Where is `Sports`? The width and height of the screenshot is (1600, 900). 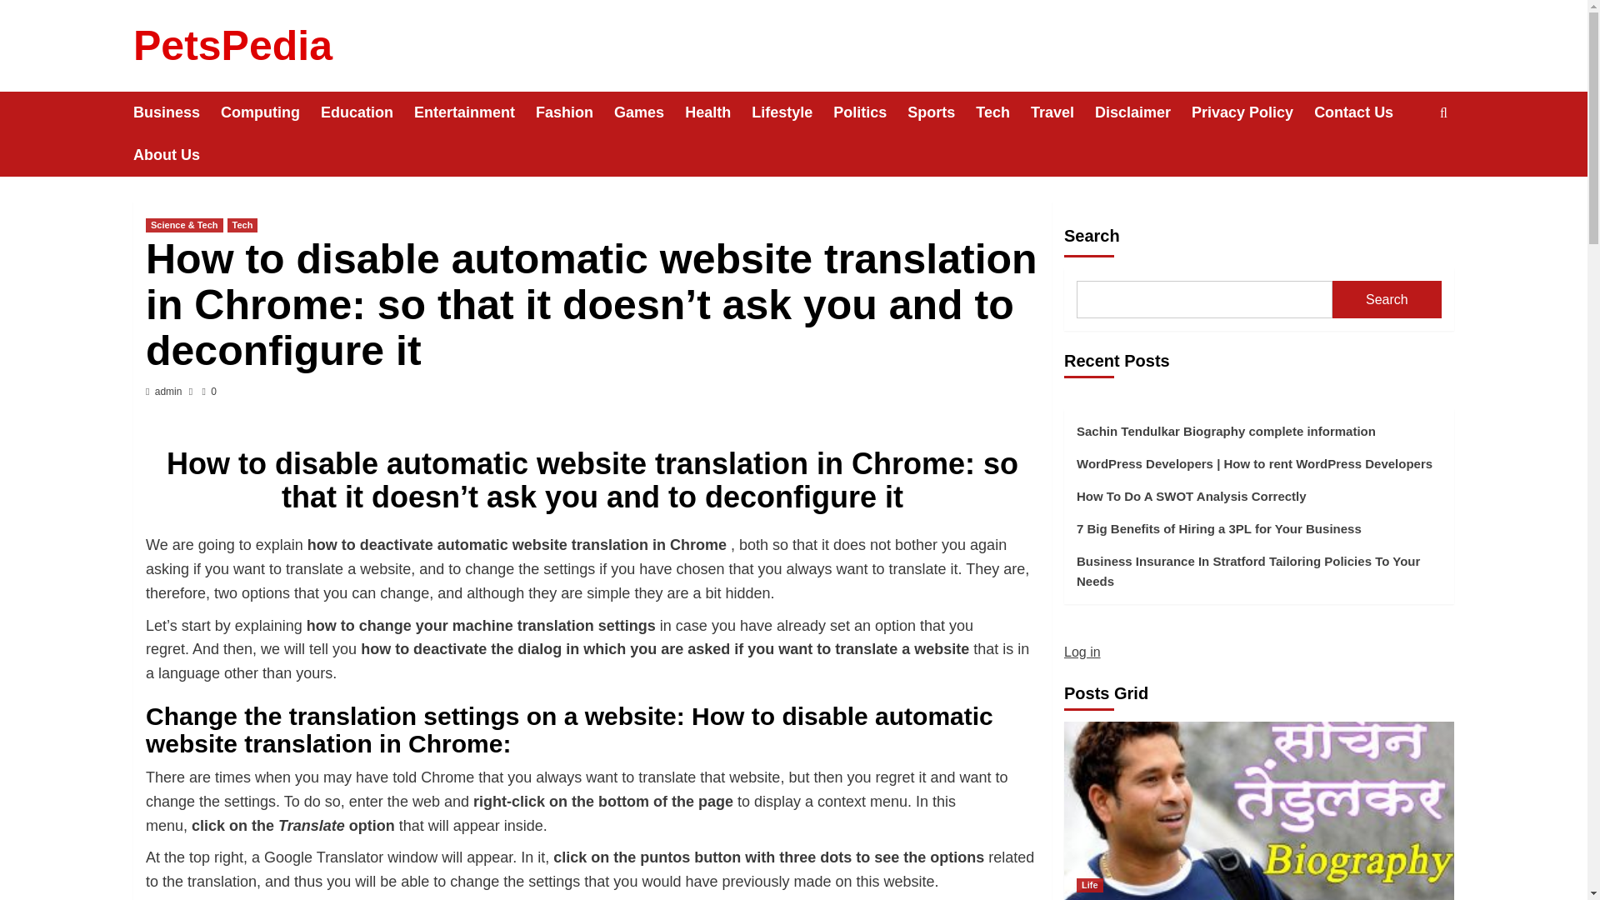
Sports is located at coordinates (942, 112).